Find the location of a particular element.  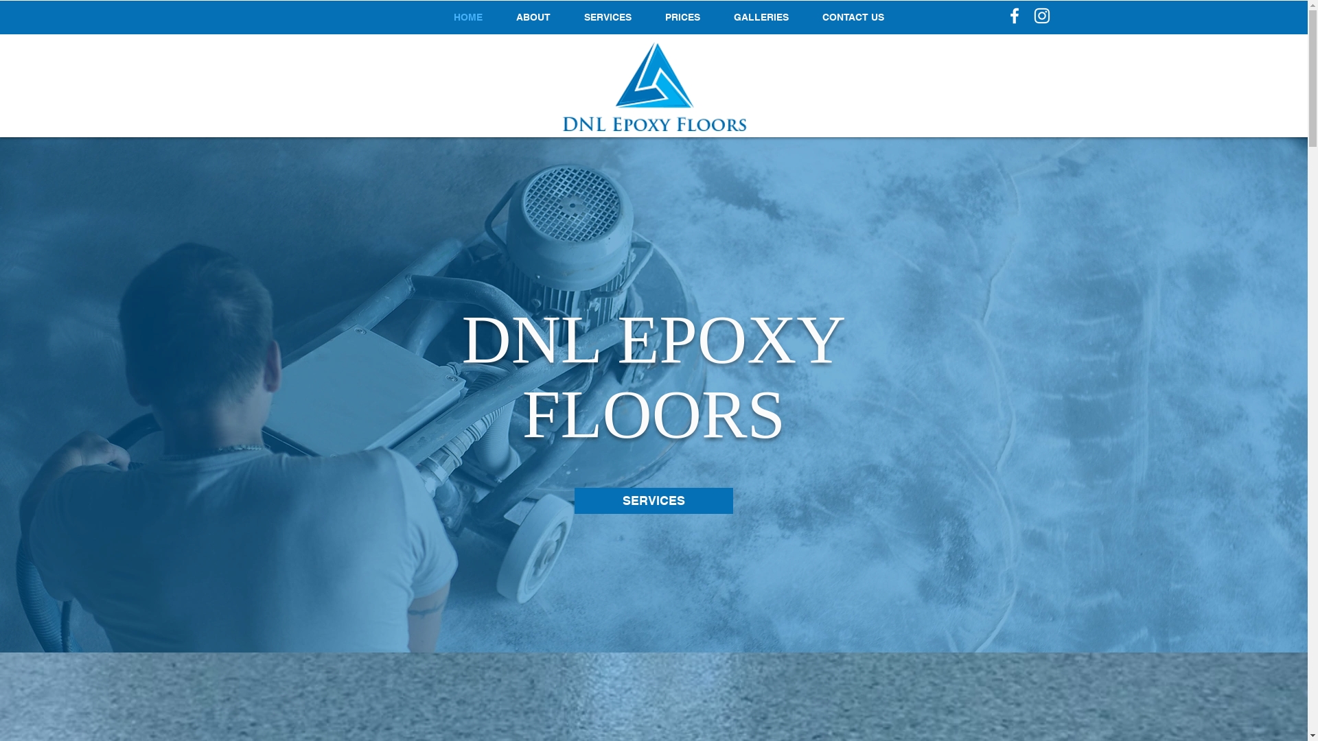

SERVICES is located at coordinates (654, 501).